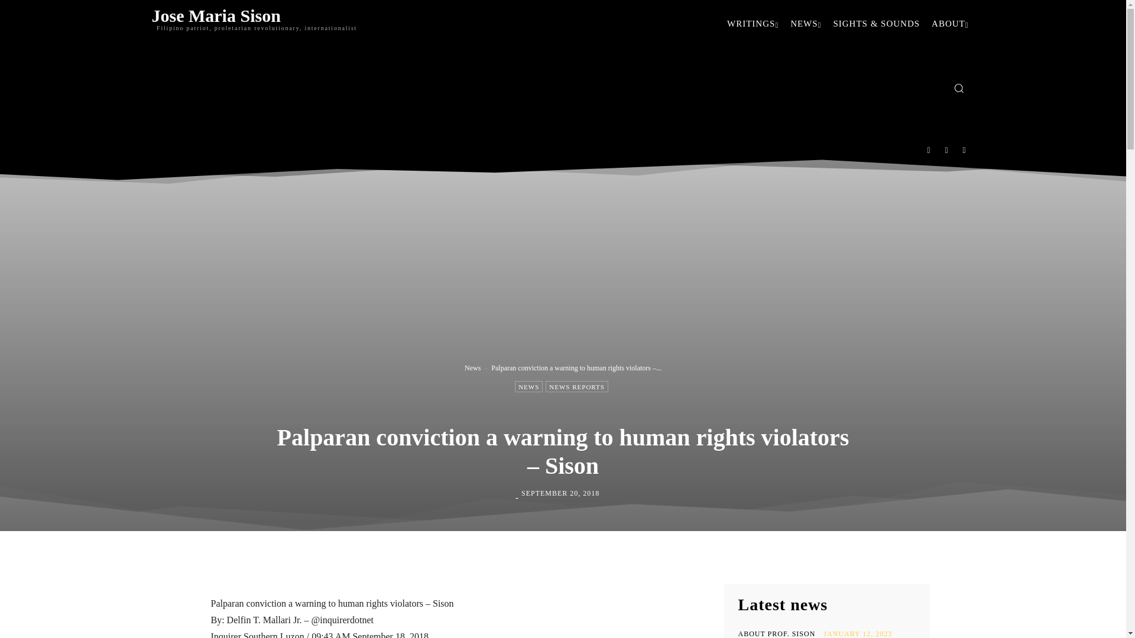  Describe the element at coordinates (577, 386) in the screenshot. I see `NEWS REPORTS` at that location.